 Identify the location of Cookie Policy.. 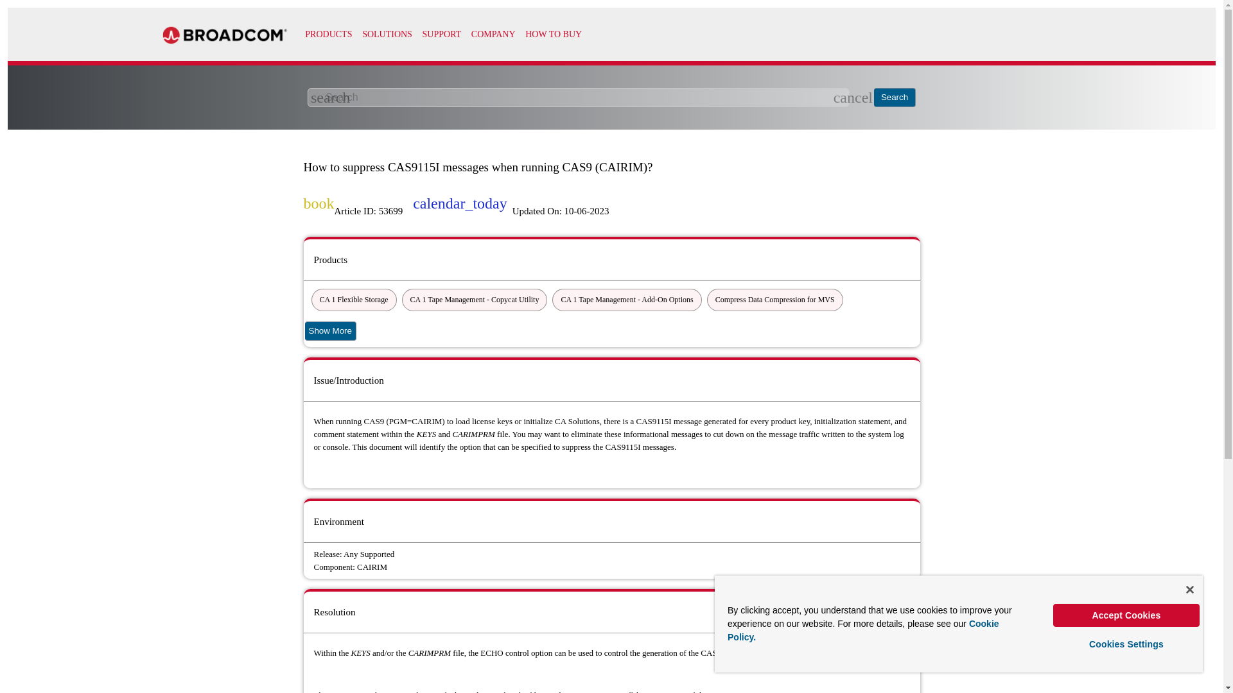
(863, 630).